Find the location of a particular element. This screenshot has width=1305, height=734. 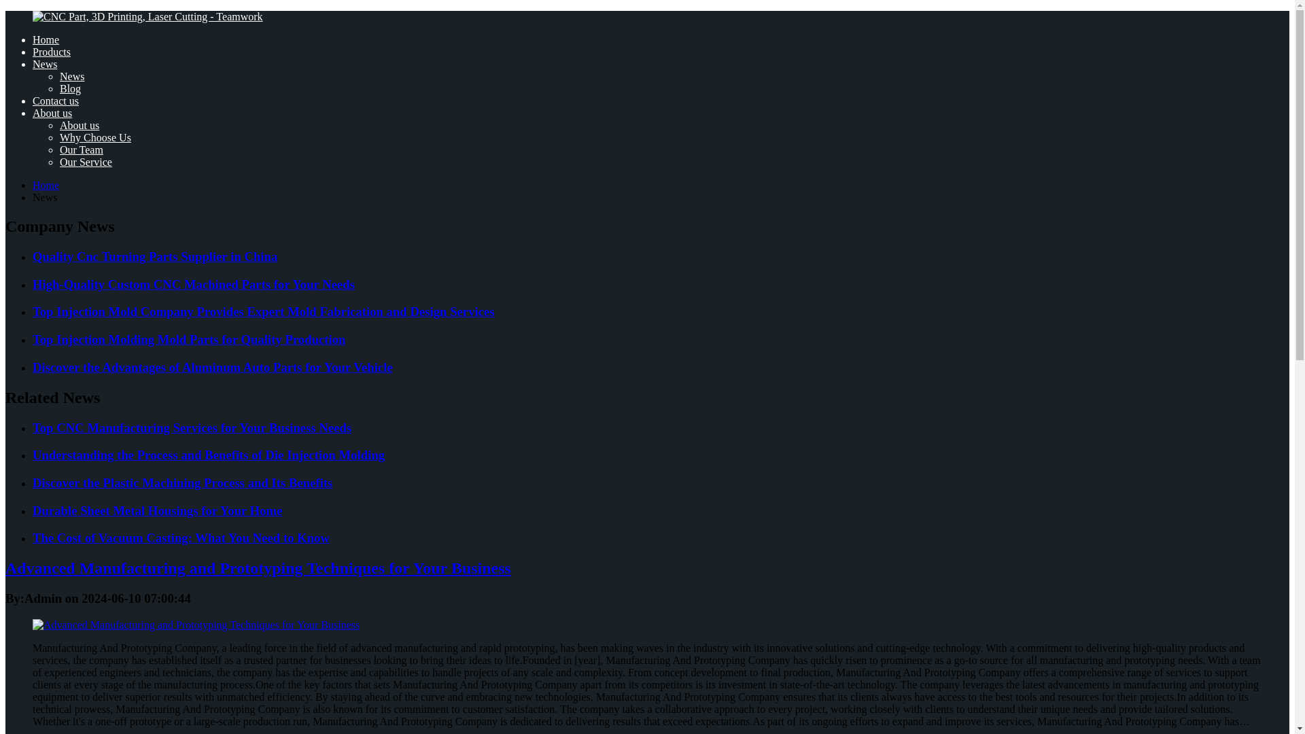

Contact us is located at coordinates (56, 101).